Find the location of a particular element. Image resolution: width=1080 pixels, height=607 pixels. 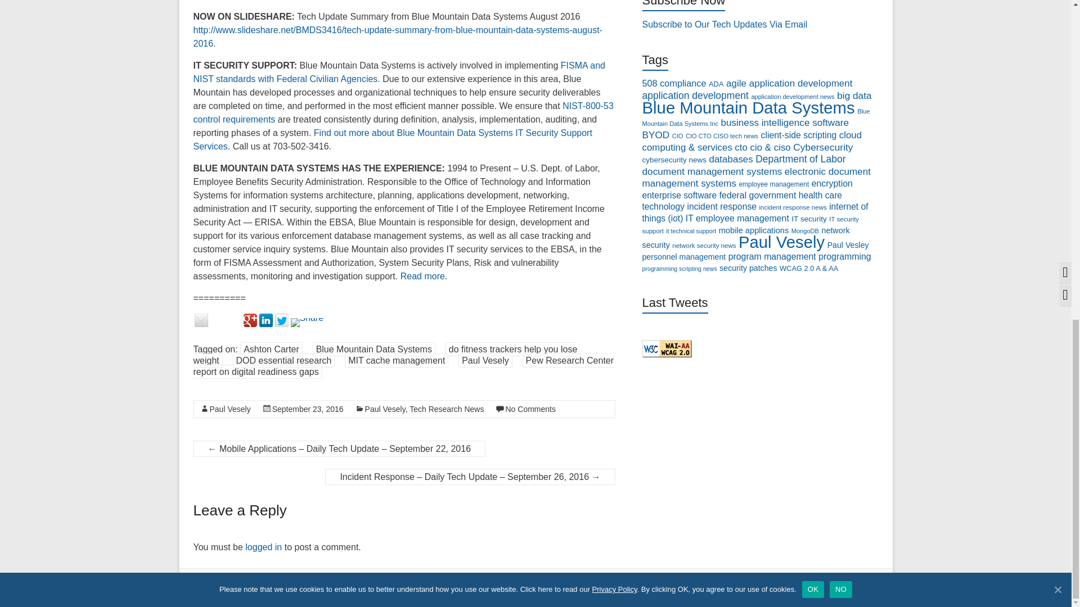

10:59 am is located at coordinates (307, 409).